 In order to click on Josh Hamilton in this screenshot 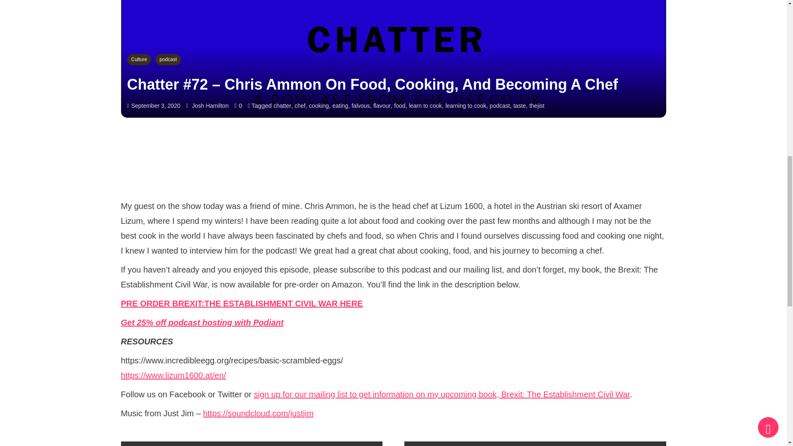, I will do `click(210, 106)`.